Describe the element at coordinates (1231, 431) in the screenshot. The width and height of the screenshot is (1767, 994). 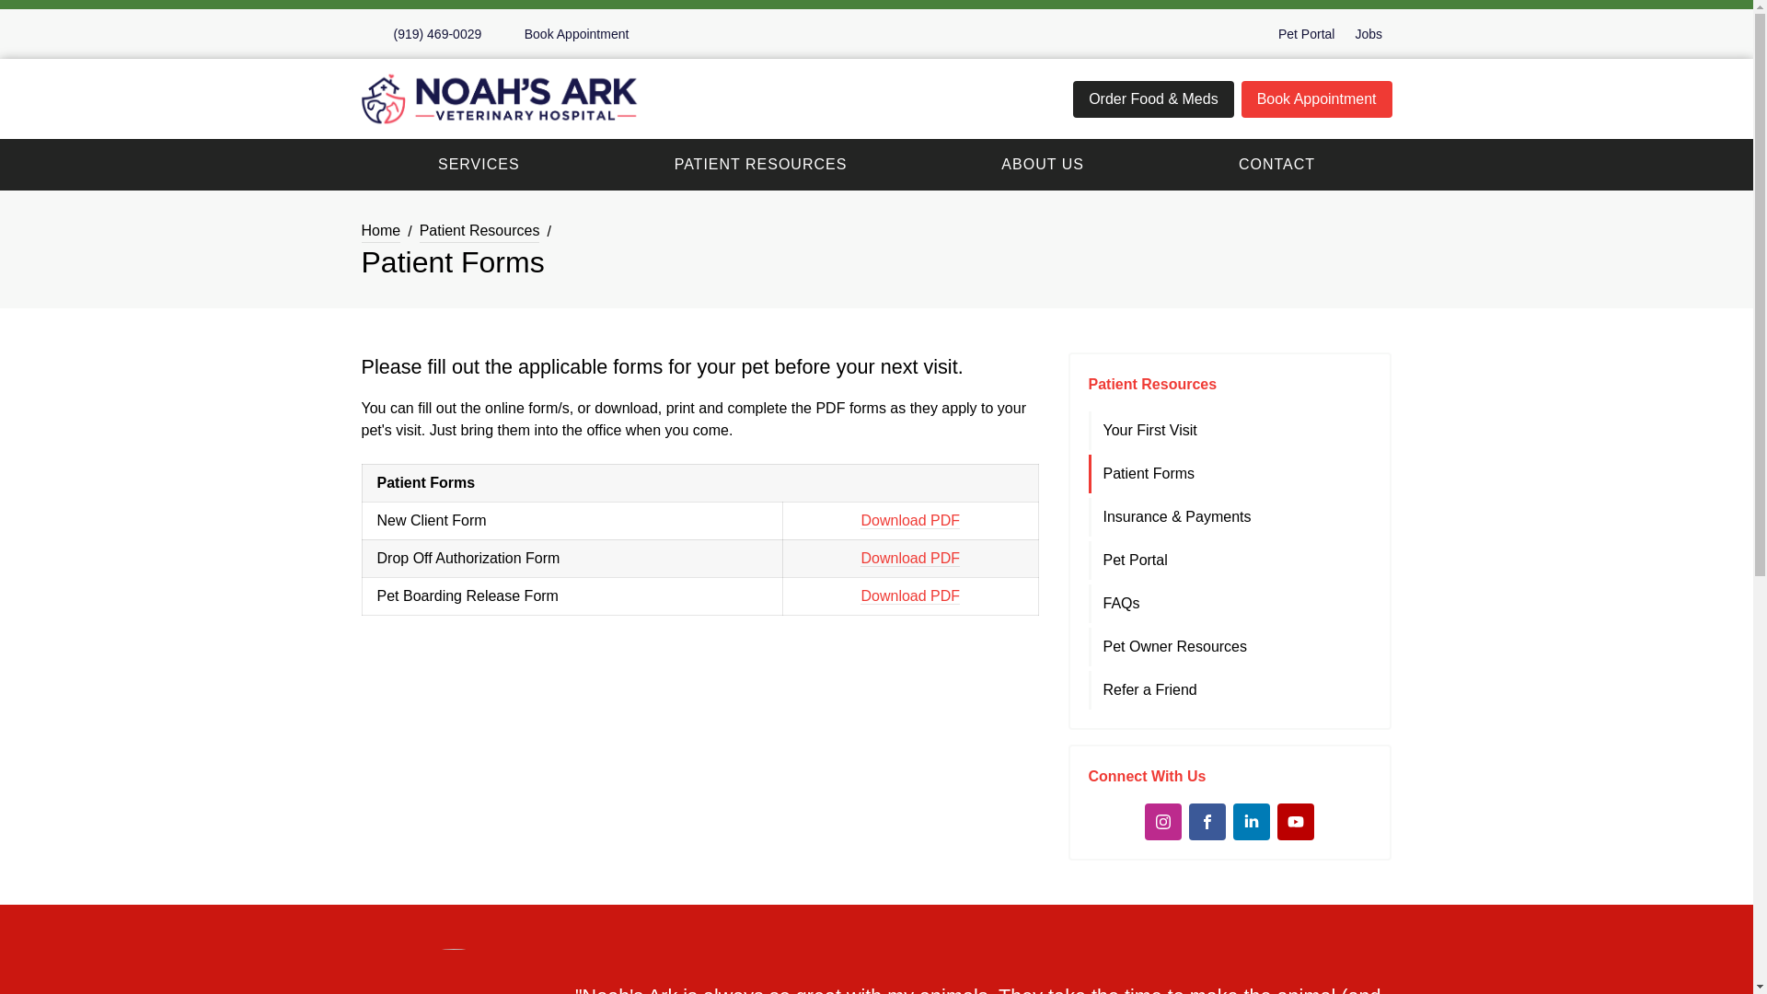
I see `Your First Visit` at that location.